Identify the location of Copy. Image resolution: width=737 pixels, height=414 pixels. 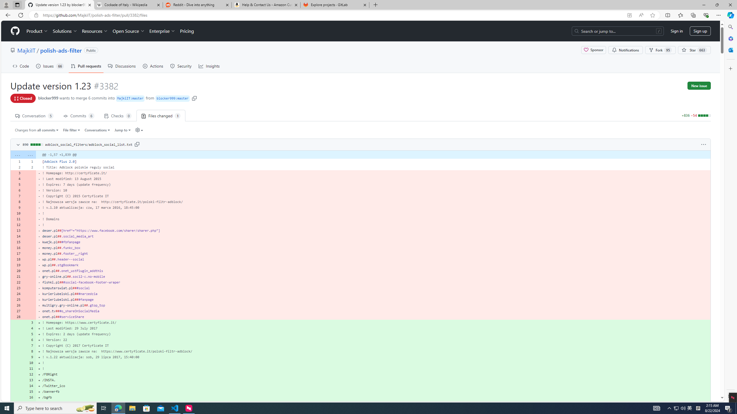
(137, 144).